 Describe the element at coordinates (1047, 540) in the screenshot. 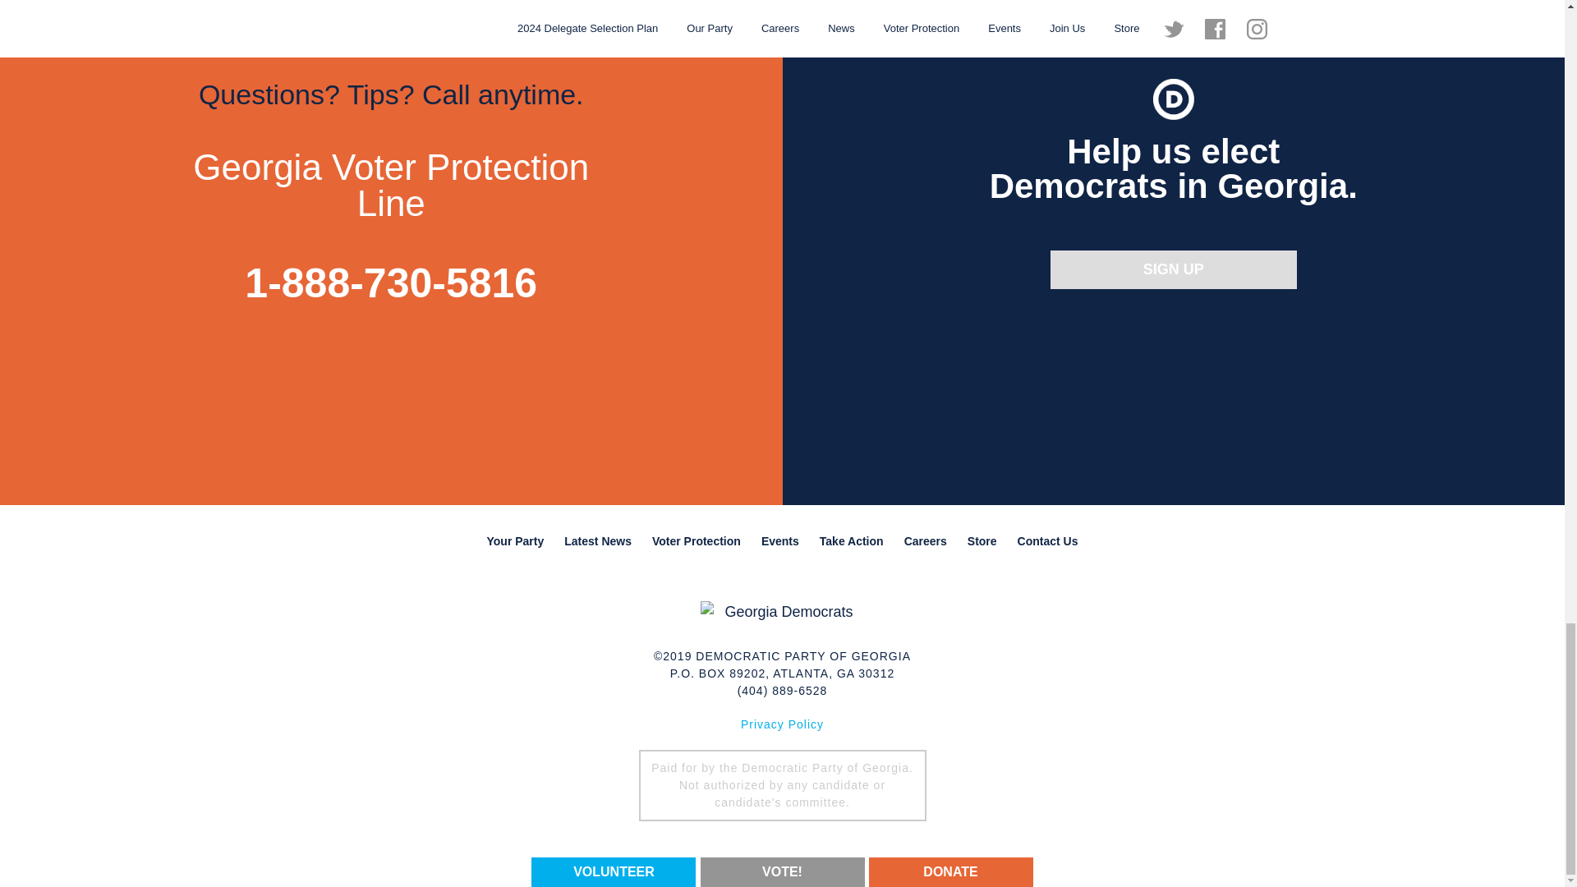

I see `Contact Us` at that location.